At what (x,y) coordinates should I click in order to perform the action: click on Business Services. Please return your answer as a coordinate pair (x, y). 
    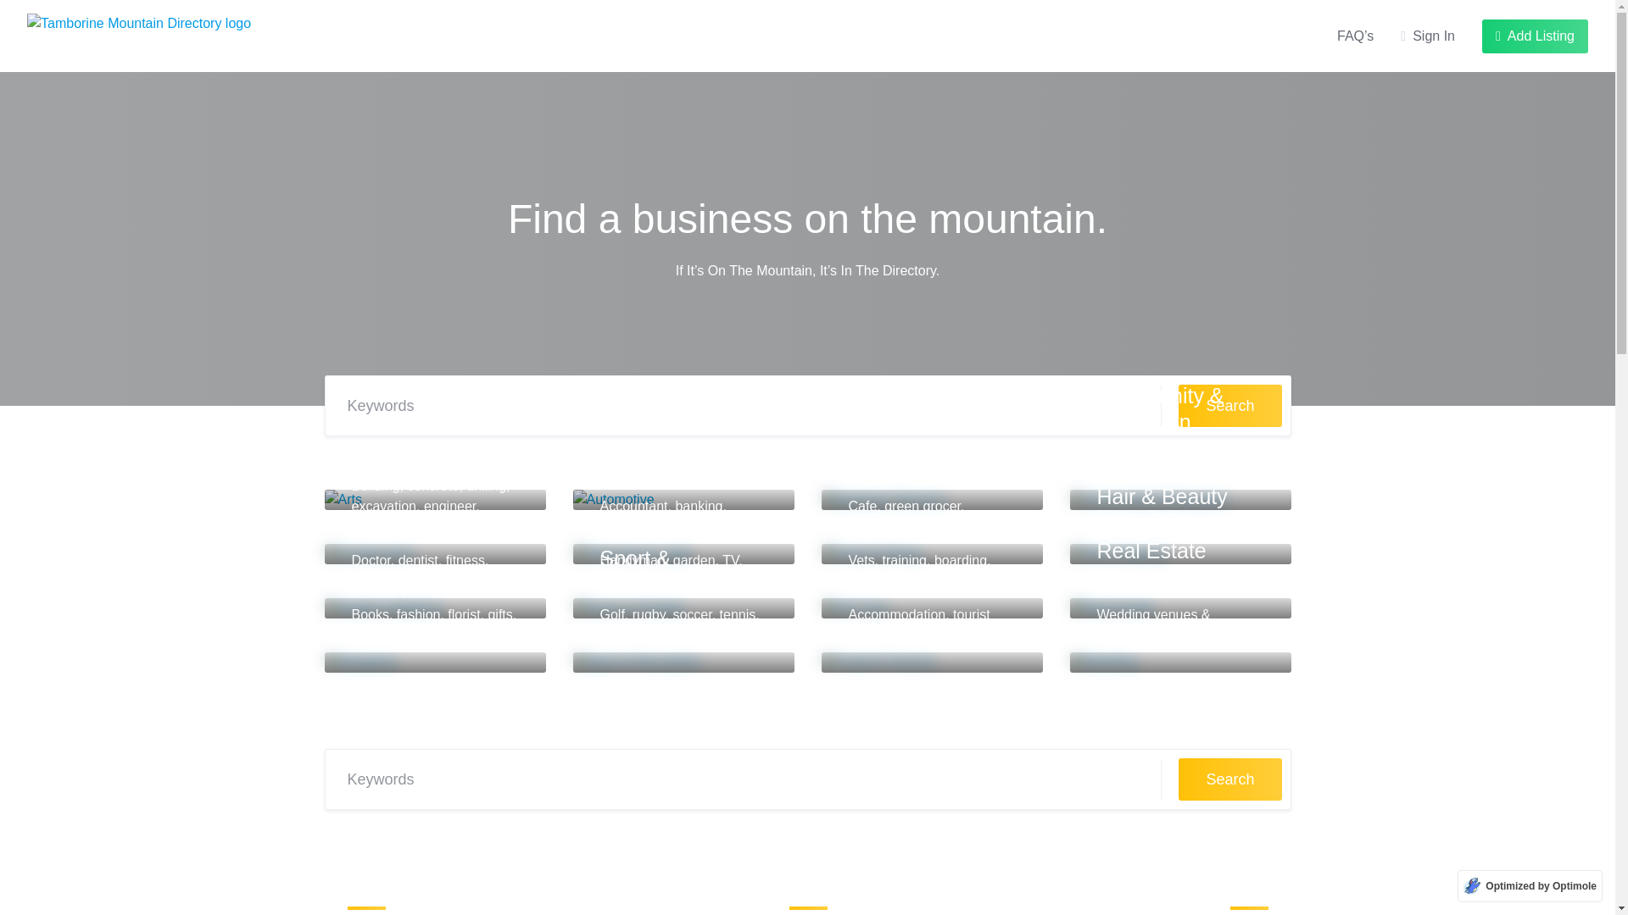
    Looking at the image, I should click on (890, 408).